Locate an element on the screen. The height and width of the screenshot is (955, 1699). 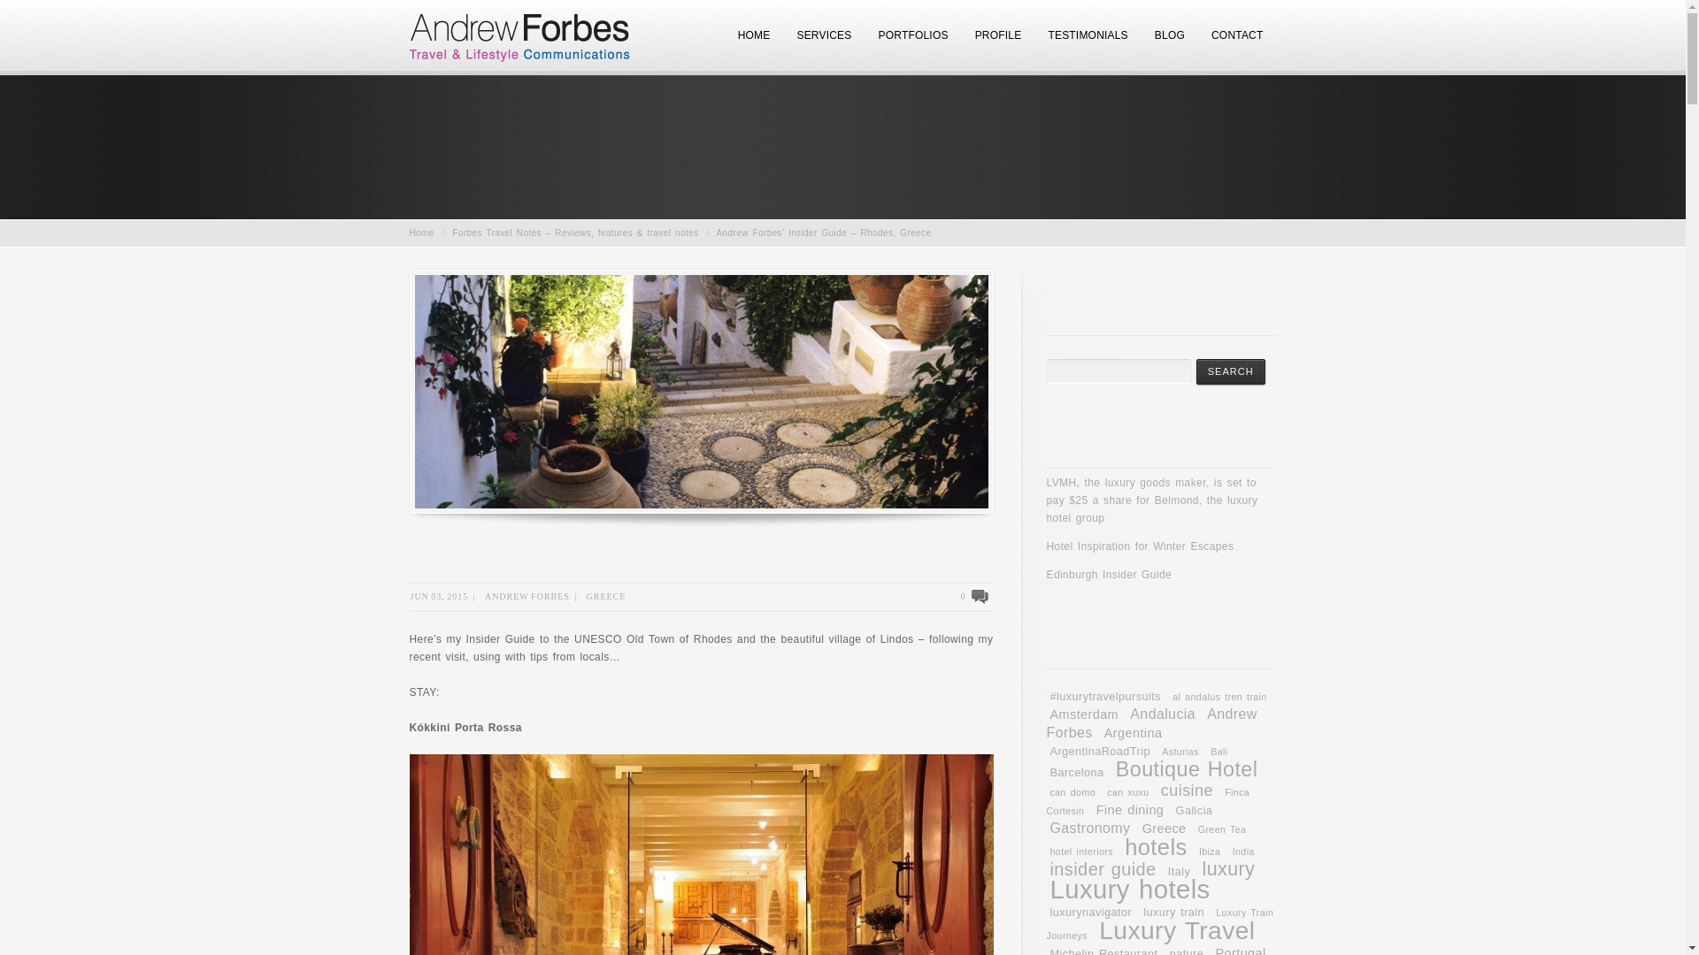
TESTIMONIALS is located at coordinates (1087, 43).